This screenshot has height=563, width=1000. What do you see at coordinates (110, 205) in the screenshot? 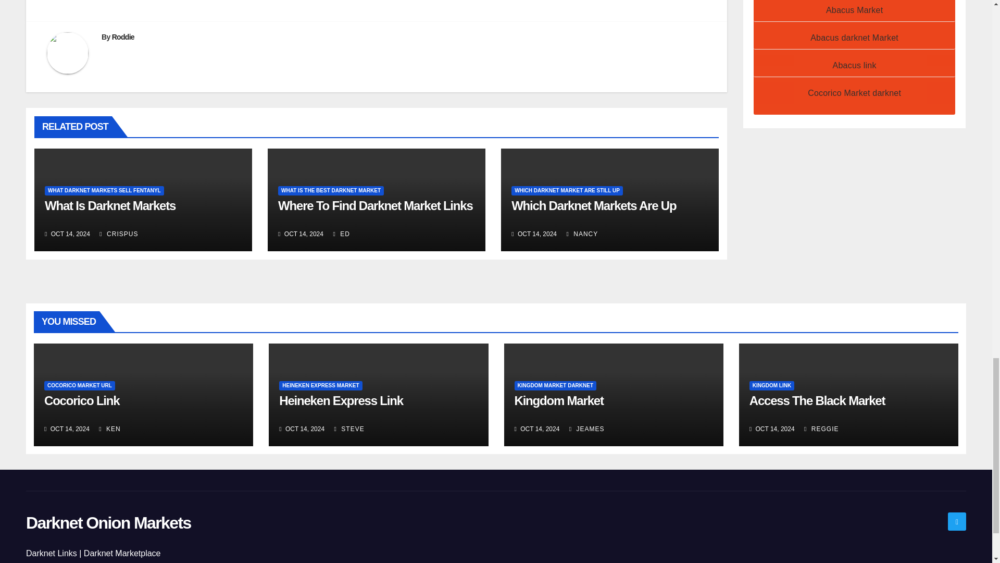
I see `Permalink to: What Is A Darknet Drug Market Like` at bounding box center [110, 205].